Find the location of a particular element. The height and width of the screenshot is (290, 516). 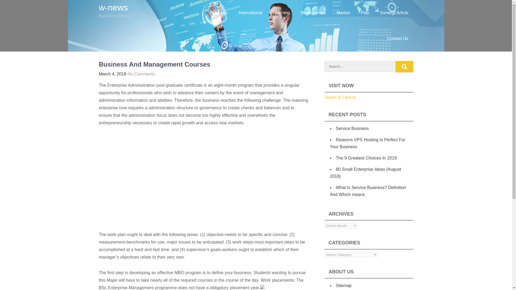

International is located at coordinates (250, 13).